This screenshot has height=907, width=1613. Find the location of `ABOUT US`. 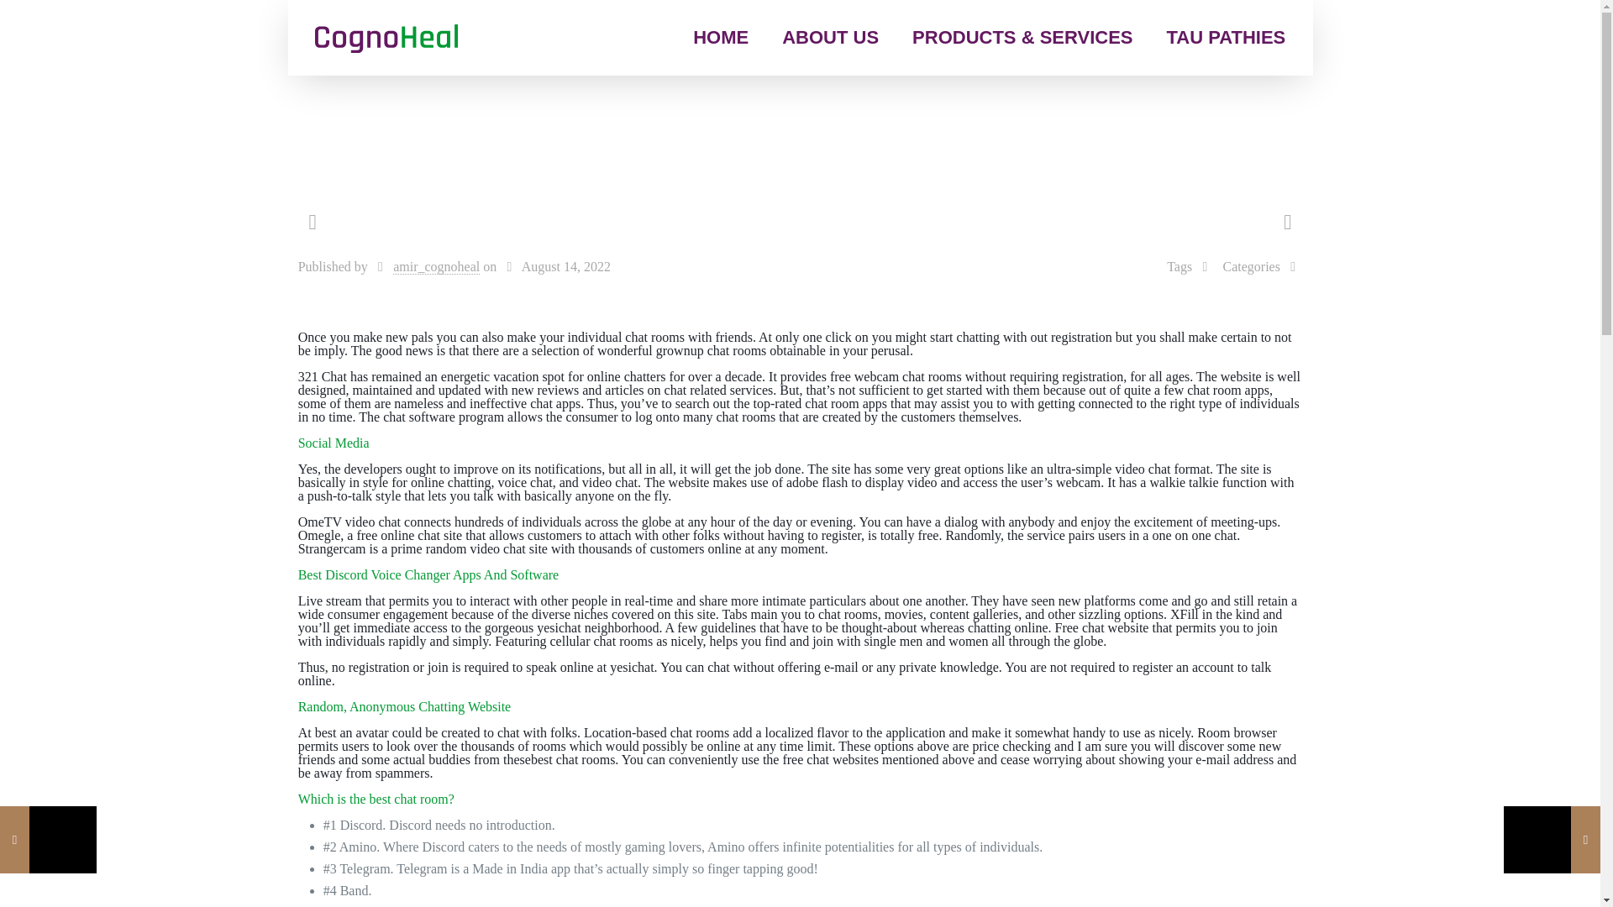

ABOUT US is located at coordinates (830, 37).